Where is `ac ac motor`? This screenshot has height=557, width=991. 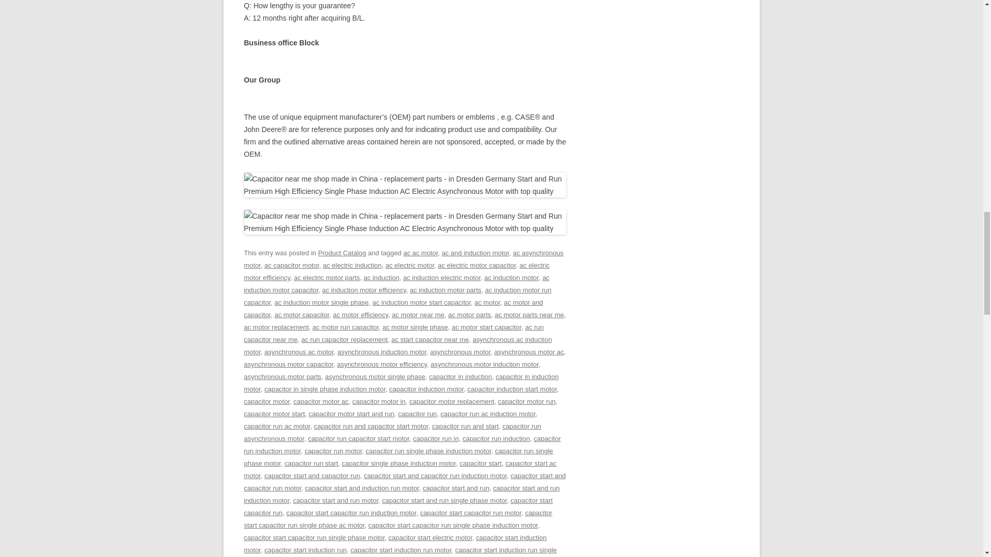
ac ac motor is located at coordinates (420, 253).